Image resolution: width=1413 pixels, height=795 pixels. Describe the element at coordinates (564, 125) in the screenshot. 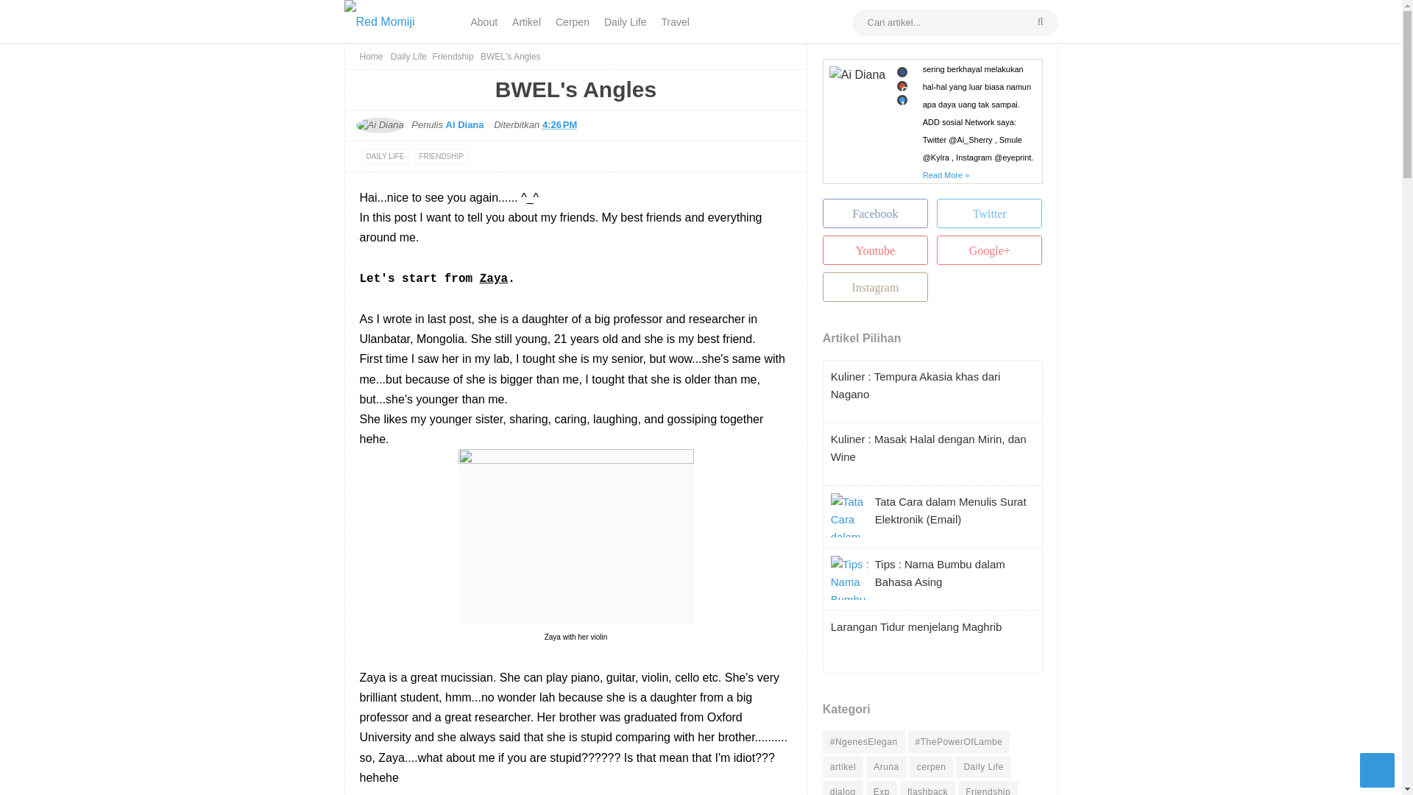

I see `permanent link` at that location.